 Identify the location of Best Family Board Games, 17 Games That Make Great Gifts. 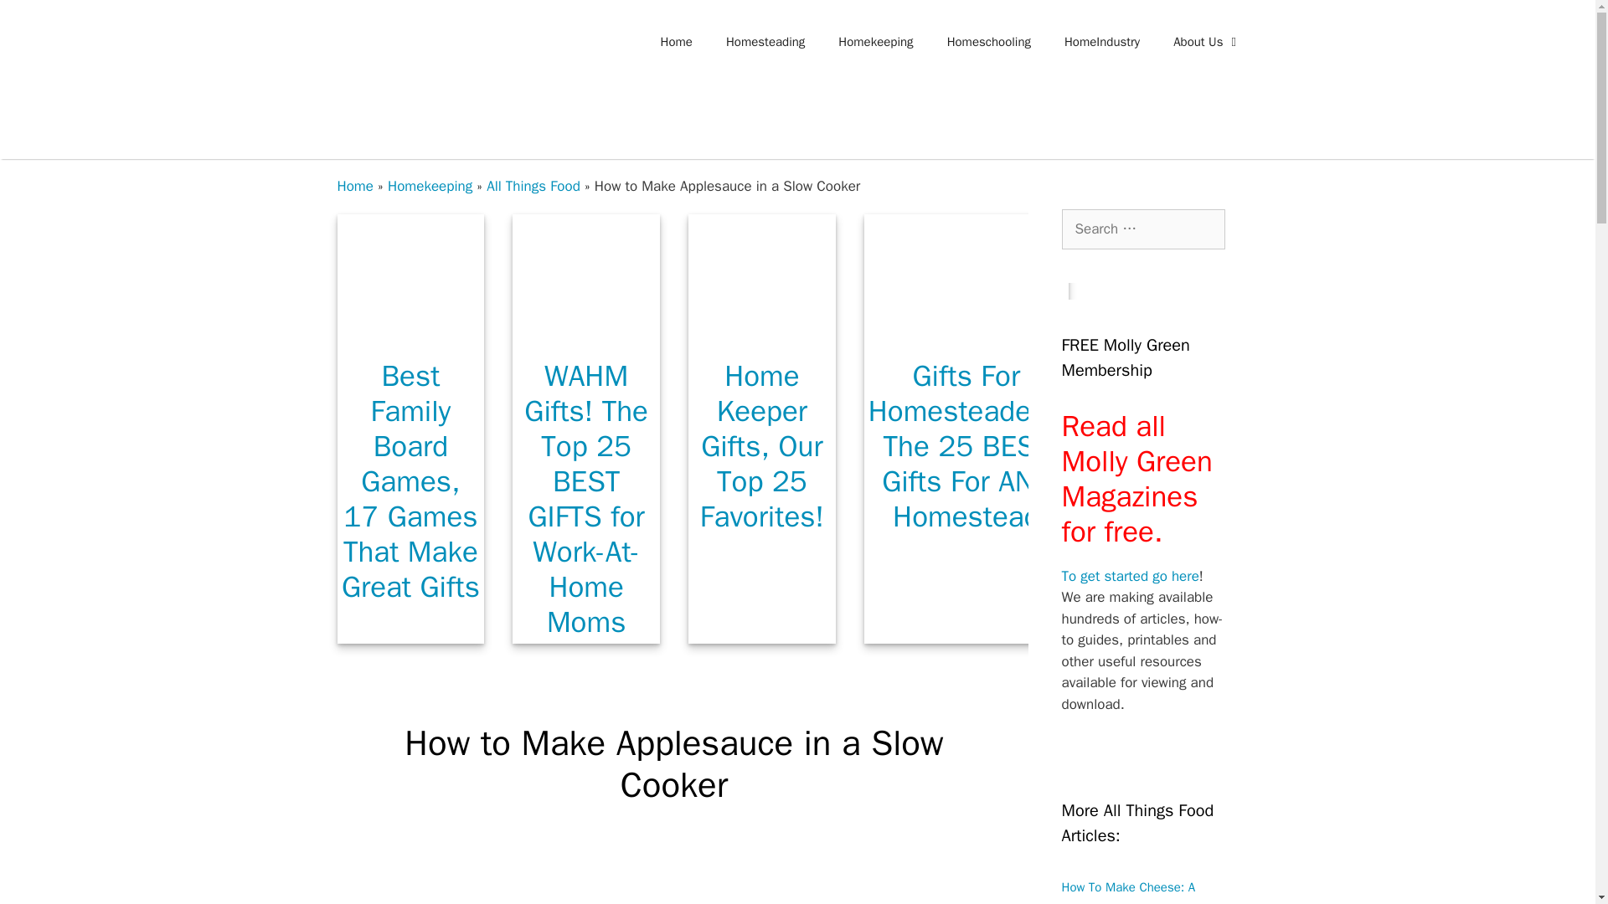
(410, 332).